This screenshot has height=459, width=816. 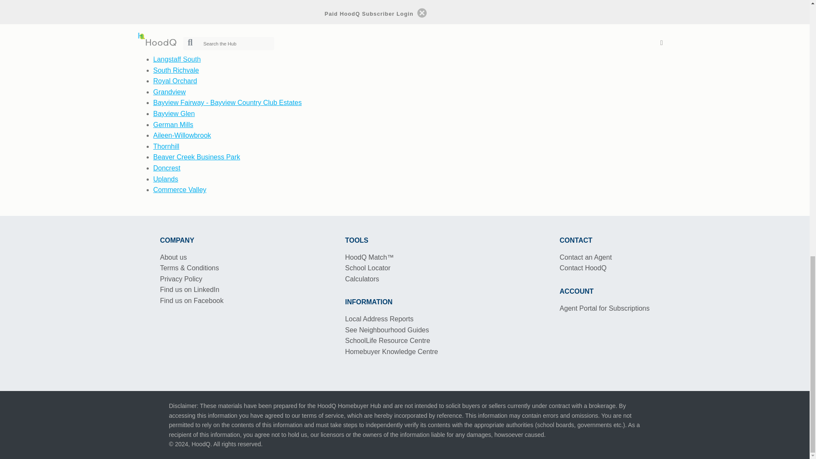 What do you see at coordinates (191, 300) in the screenshot?
I see `Find us on Facebook` at bounding box center [191, 300].